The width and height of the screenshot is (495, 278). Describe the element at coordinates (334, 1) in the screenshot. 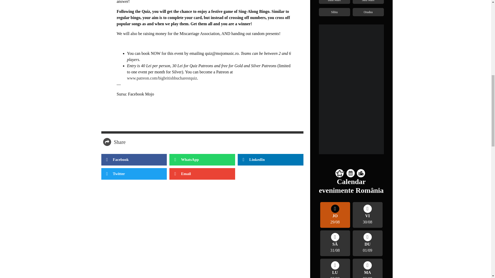

I see `Baia Mare` at that location.